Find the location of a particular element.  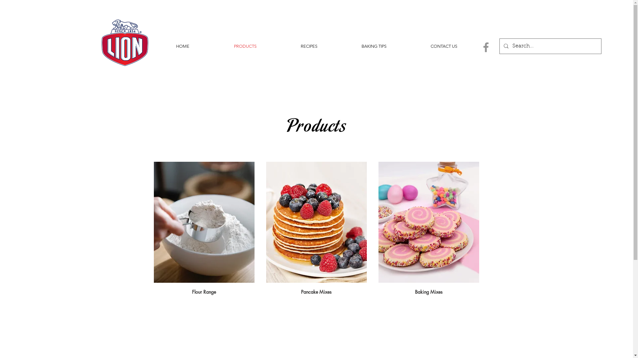

BAKING TIPS is located at coordinates (374, 46).